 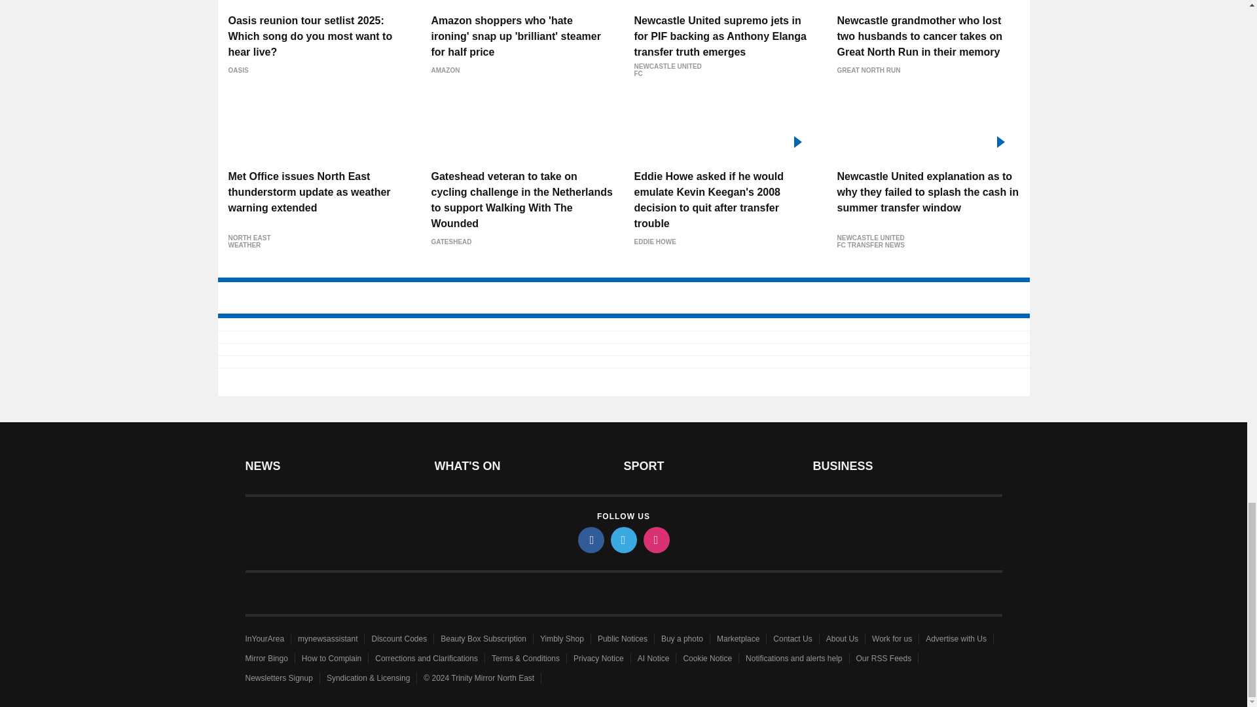 I want to click on facebook, so click(x=590, y=539).